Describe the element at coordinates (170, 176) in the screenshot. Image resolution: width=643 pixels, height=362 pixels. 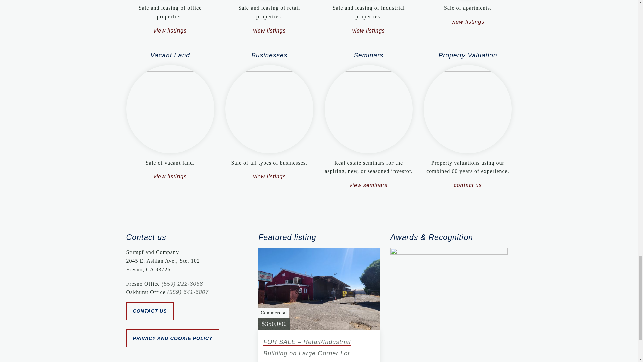
I see `view listings` at that location.